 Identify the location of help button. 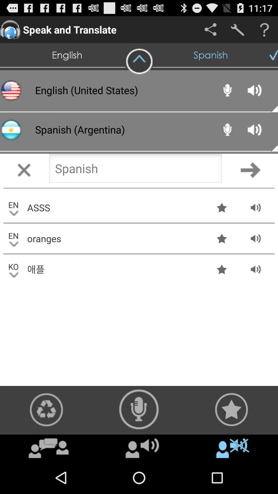
(265, 30).